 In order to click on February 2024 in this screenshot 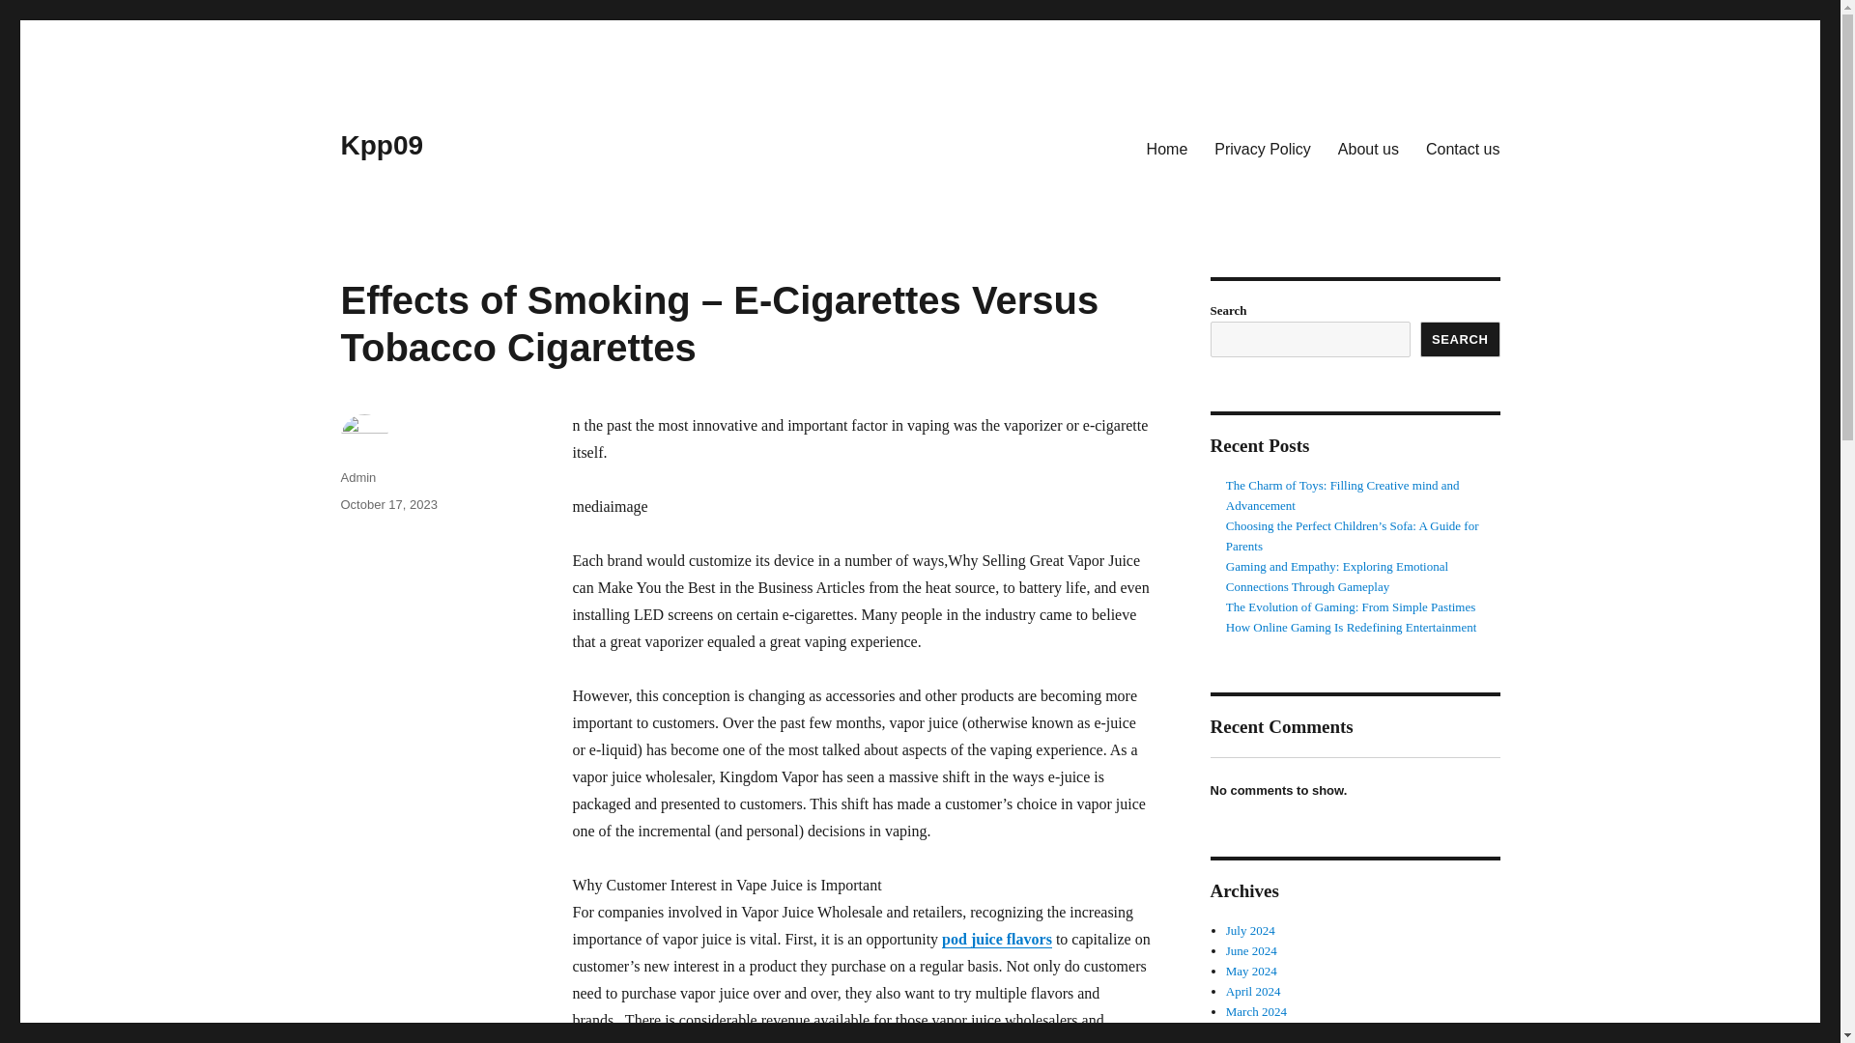, I will do `click(1263, 1031)`.